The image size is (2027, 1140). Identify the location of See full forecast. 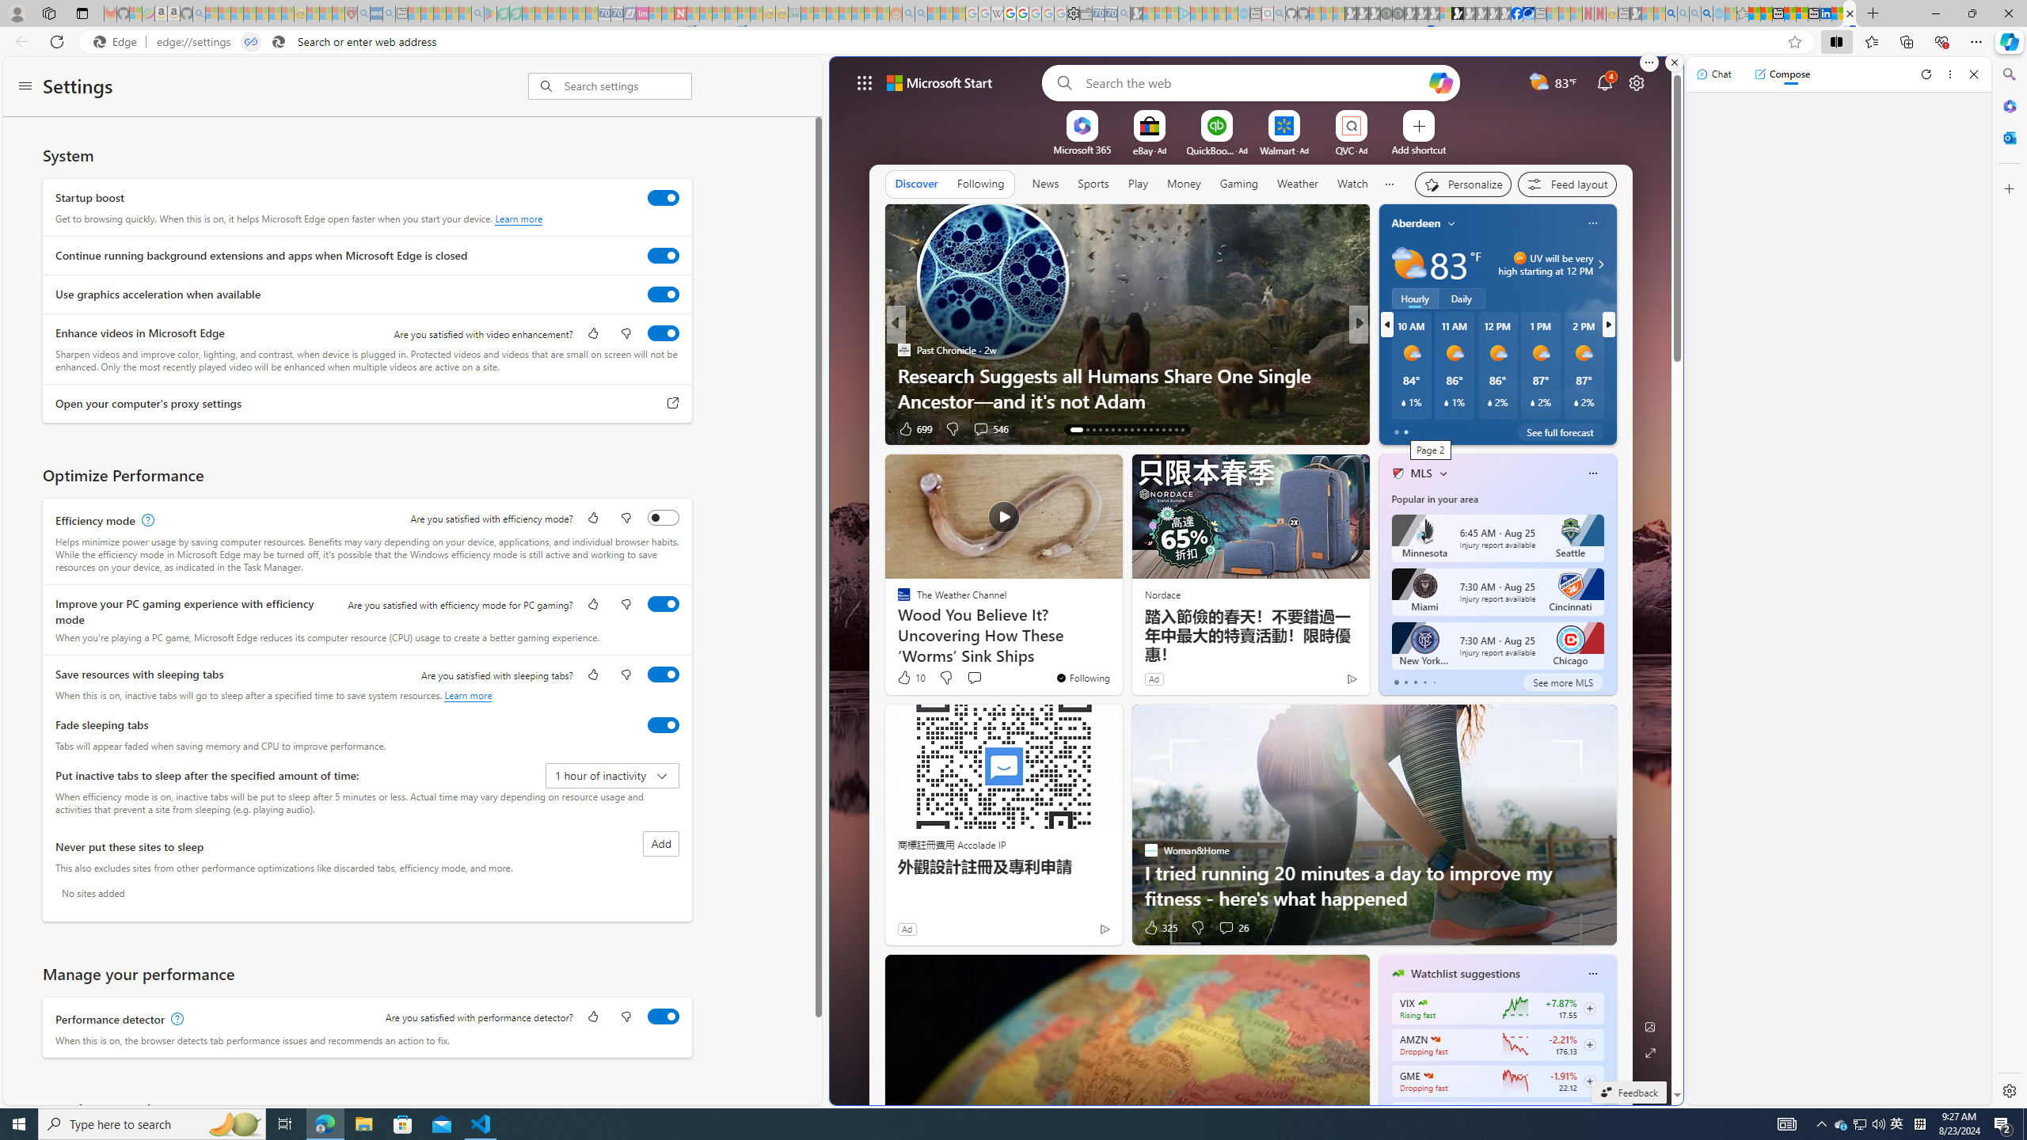
(1559, 432).